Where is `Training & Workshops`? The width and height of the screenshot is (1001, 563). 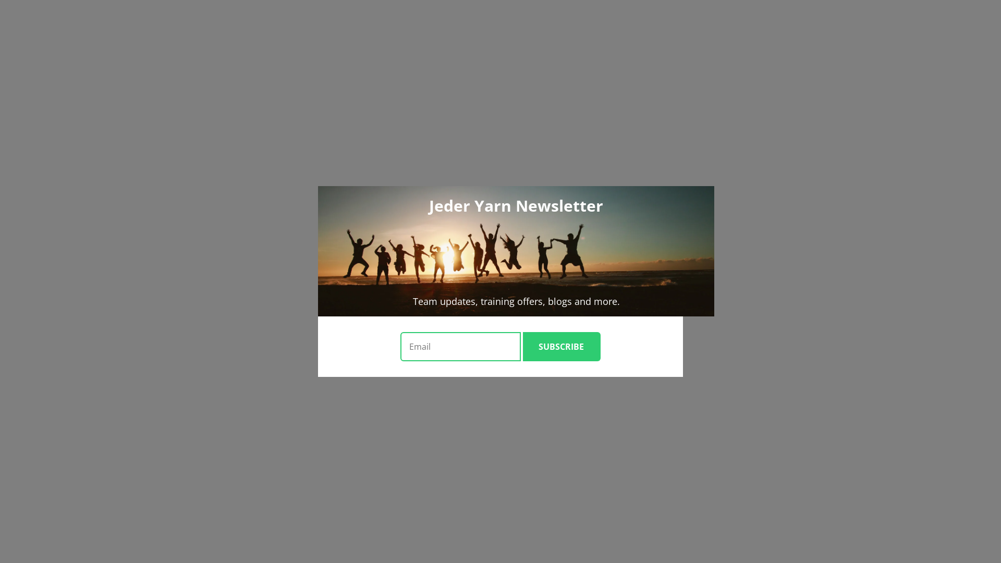
Training & Workshops is located at coordinates (84, 138).